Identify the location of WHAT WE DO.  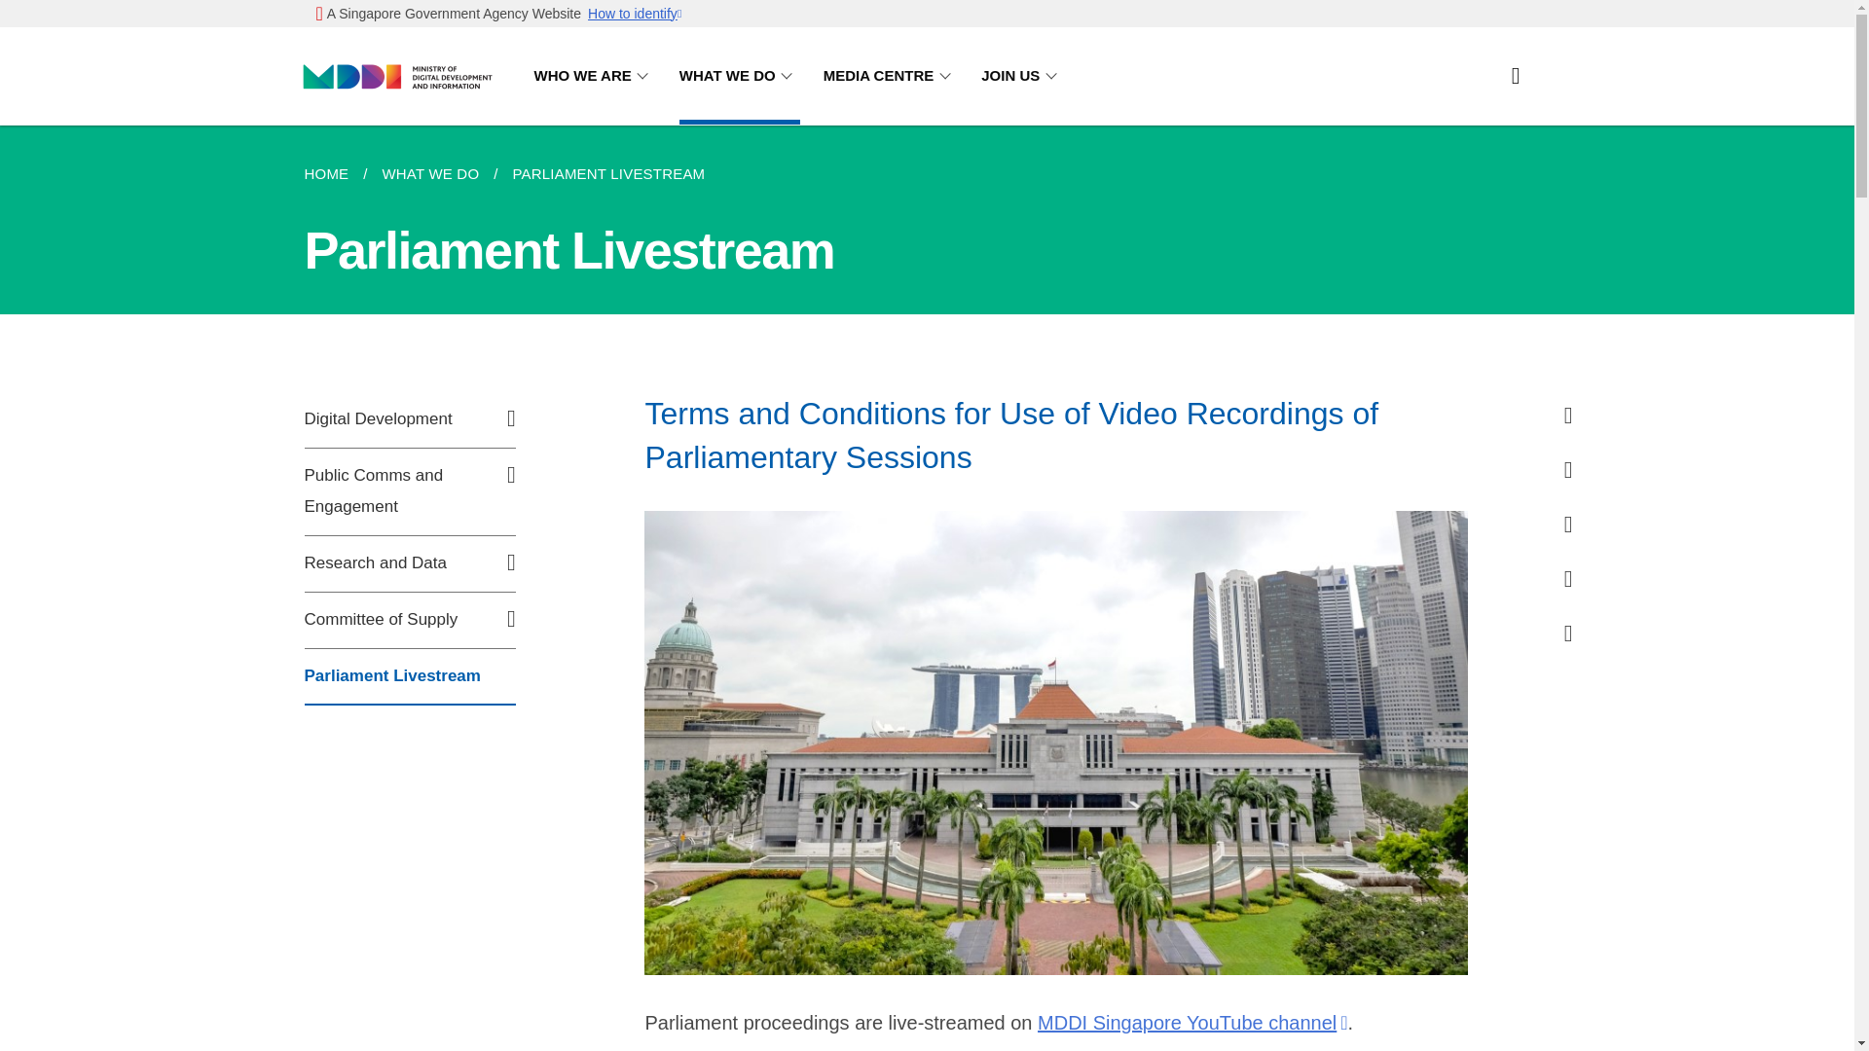
(429, 174).